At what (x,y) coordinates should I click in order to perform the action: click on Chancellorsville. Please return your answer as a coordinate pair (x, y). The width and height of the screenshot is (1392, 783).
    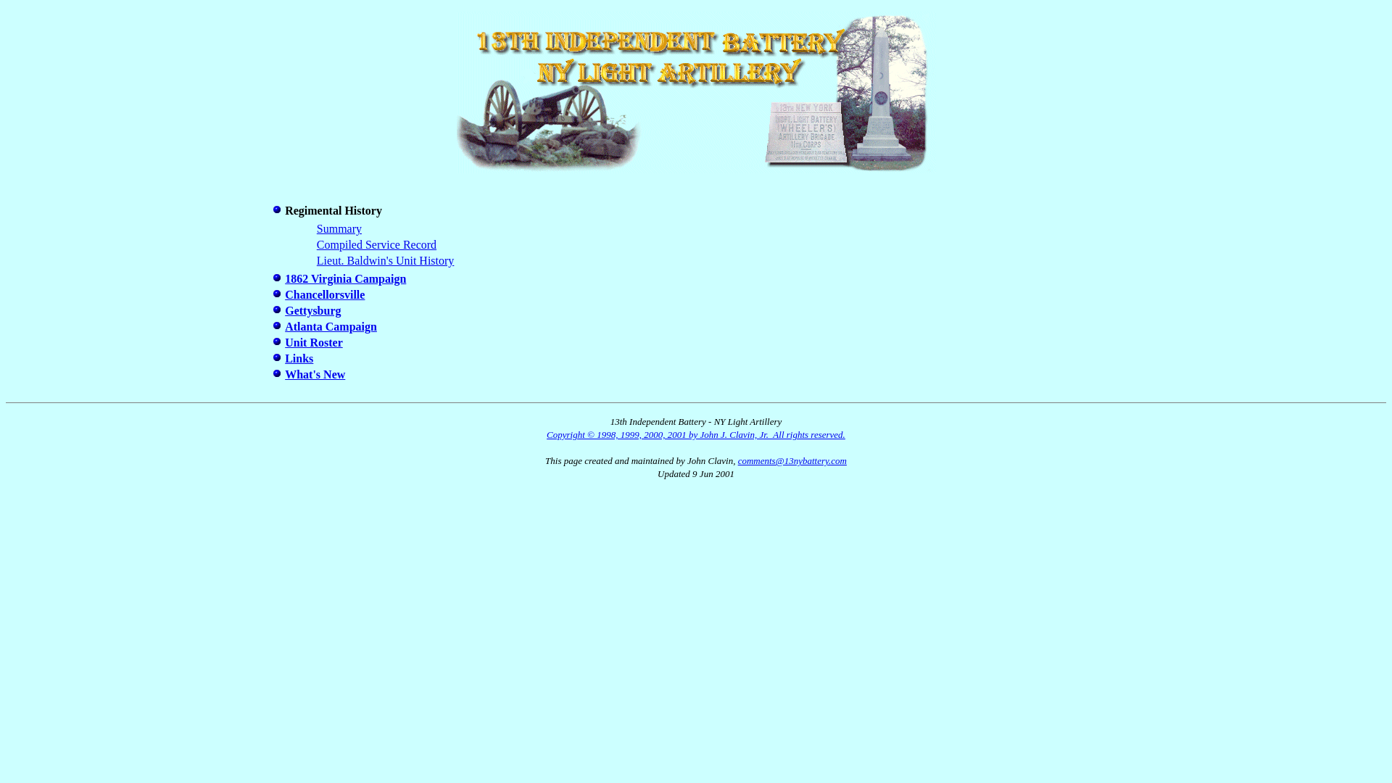
    Looking at the image, I should click on (325, 294).